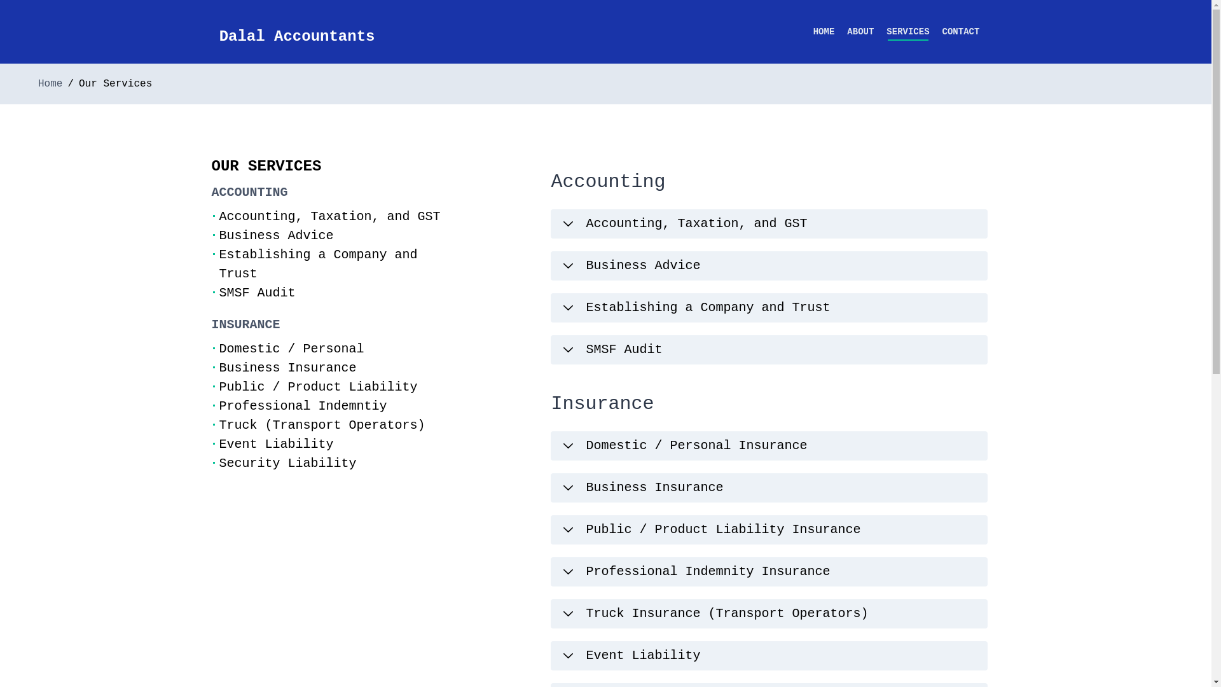  Describe the element at coordinates (116, 84) in the screenshot. I see `Our Services` at that location.